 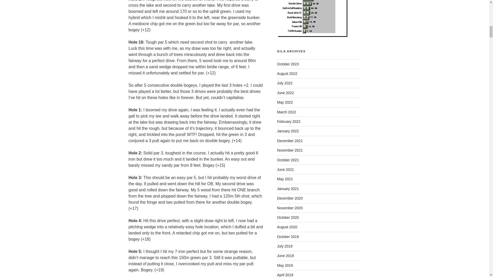 I want to click on August 2022, so click(x=287, y=73).